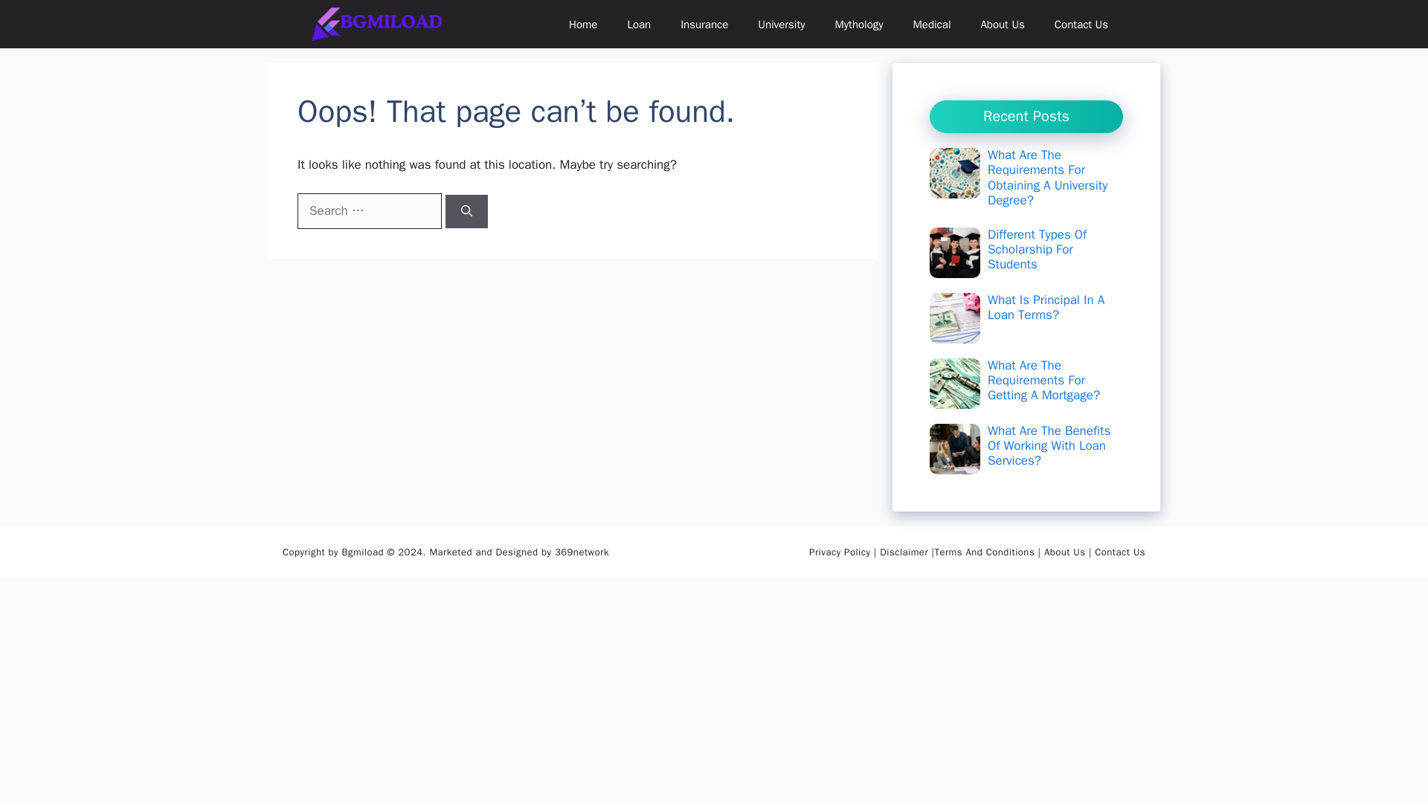  Describe the element at coordinates (1043, 381) in the screenshot. I see `What Are The Requirements For Getting A Mortgage?` at that location.